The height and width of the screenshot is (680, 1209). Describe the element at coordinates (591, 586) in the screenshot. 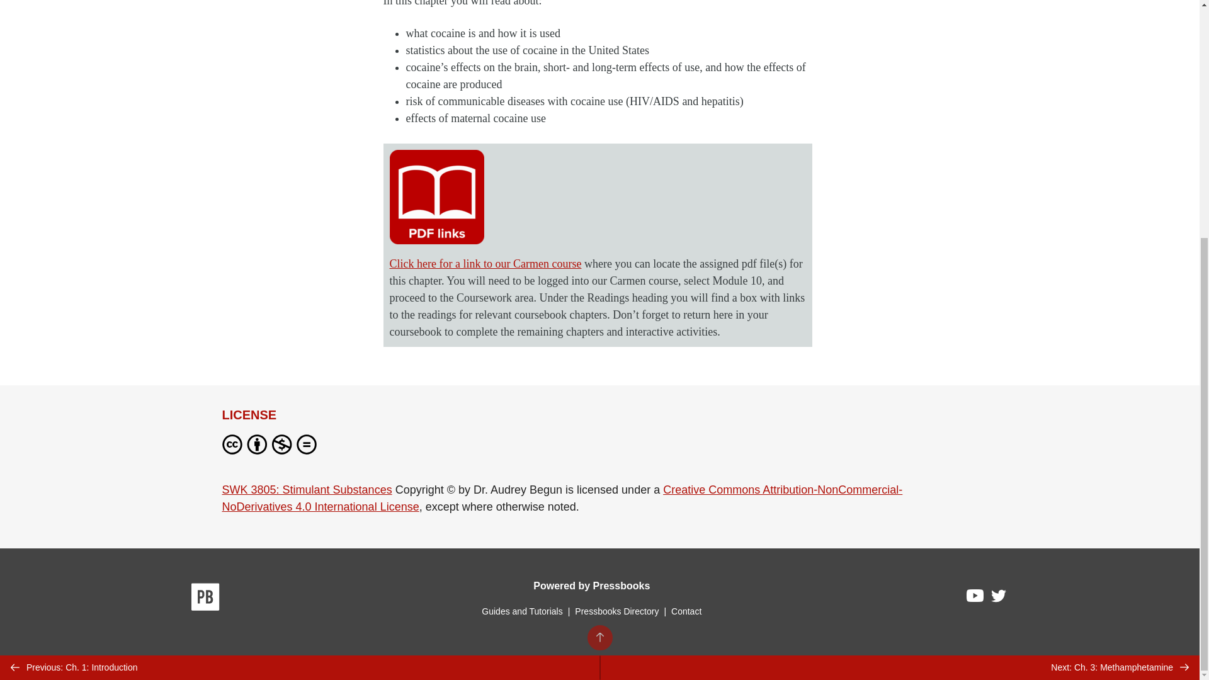

I see `Powered by Pressbooks` at that location.